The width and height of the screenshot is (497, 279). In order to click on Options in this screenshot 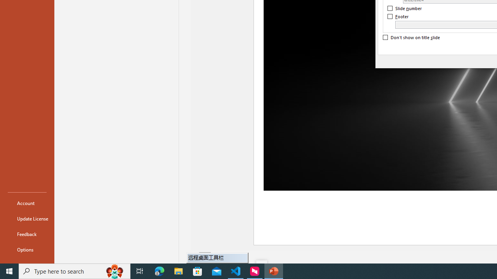, I will do `click(27, 250)`.